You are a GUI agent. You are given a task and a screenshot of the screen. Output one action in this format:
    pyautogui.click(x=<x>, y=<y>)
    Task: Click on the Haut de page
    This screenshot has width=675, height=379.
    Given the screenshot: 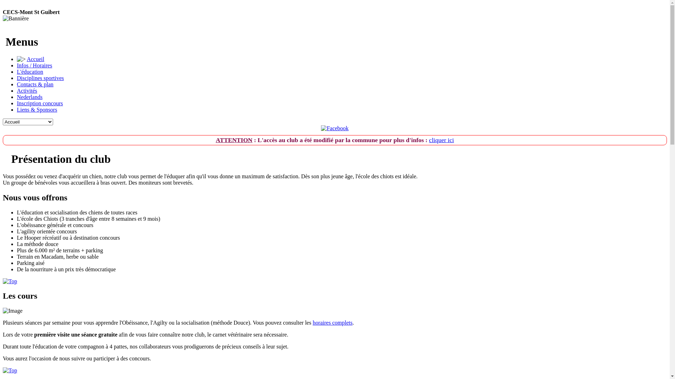 What is the action you would take?
    pyautogui.click(x=10, y=371)
    